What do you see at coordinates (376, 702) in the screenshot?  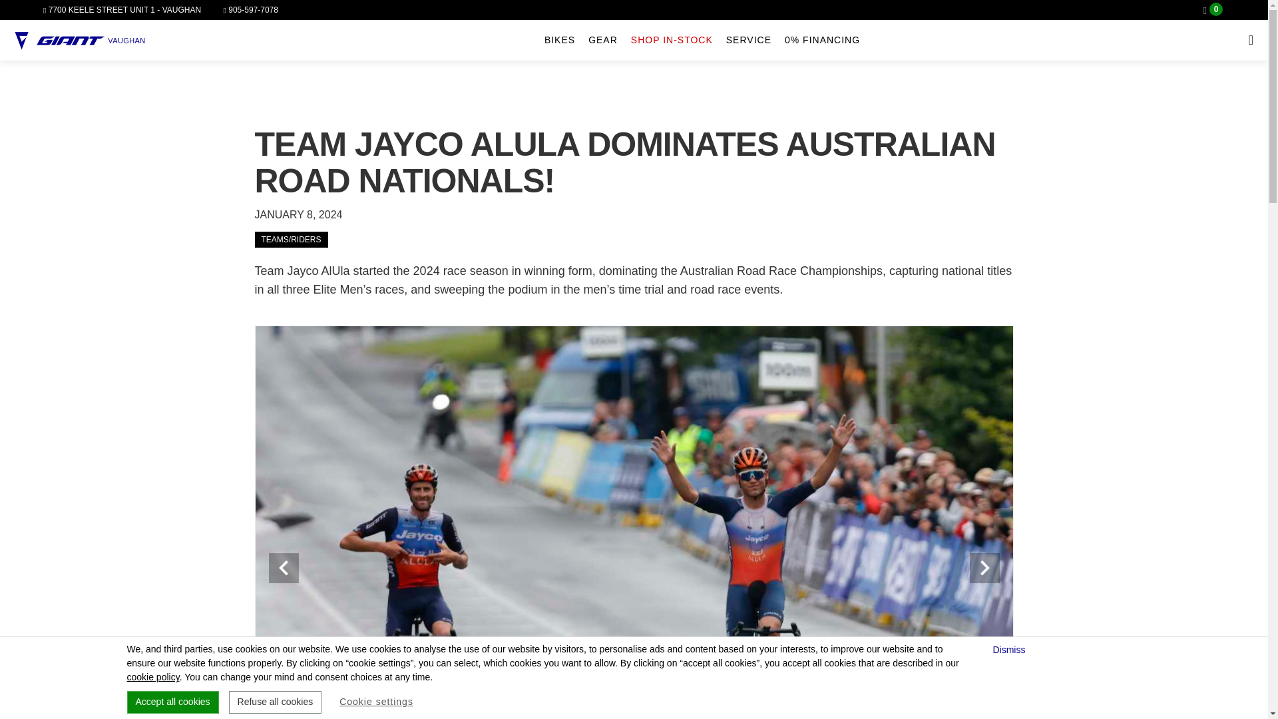 I see `Cookie settings` at bounding box center [376, 702].